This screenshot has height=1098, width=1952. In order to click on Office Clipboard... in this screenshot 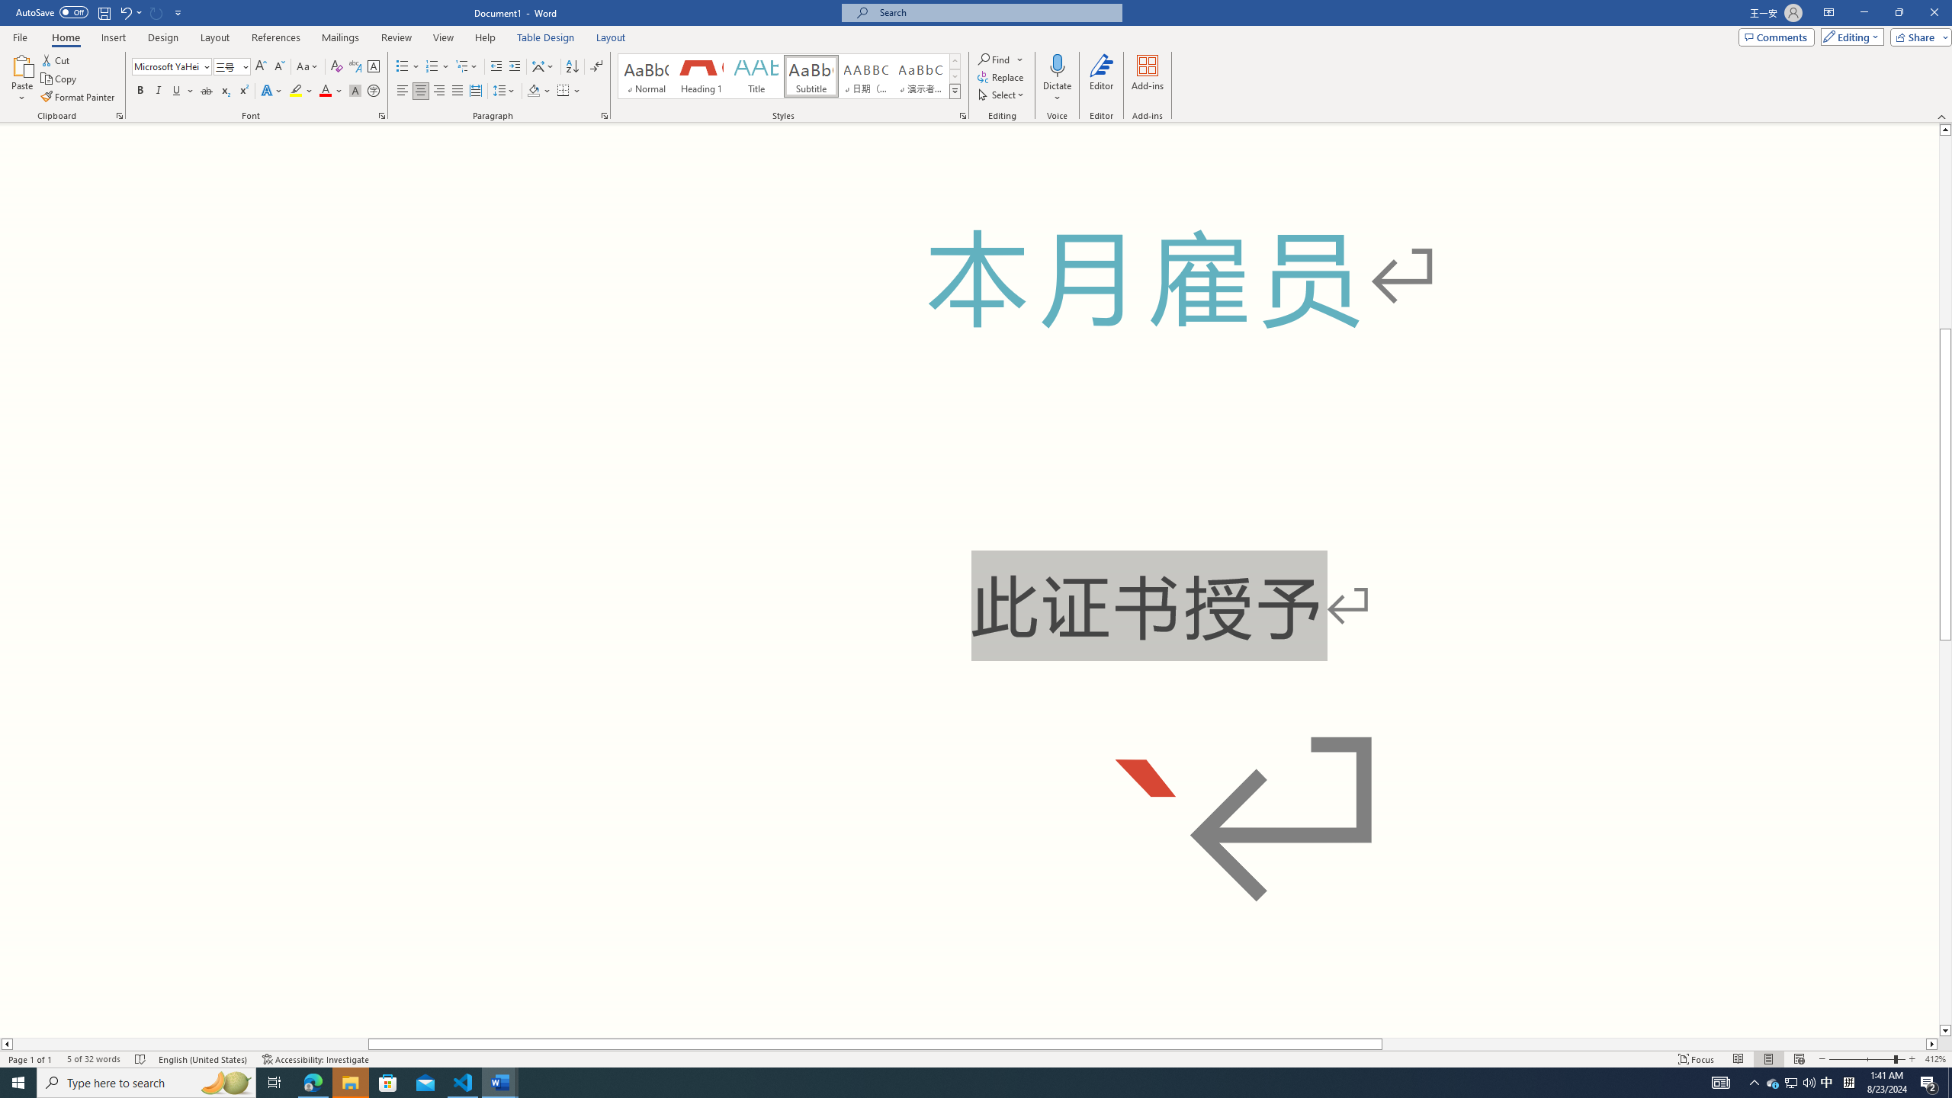, I will do `click(119, 116)`.